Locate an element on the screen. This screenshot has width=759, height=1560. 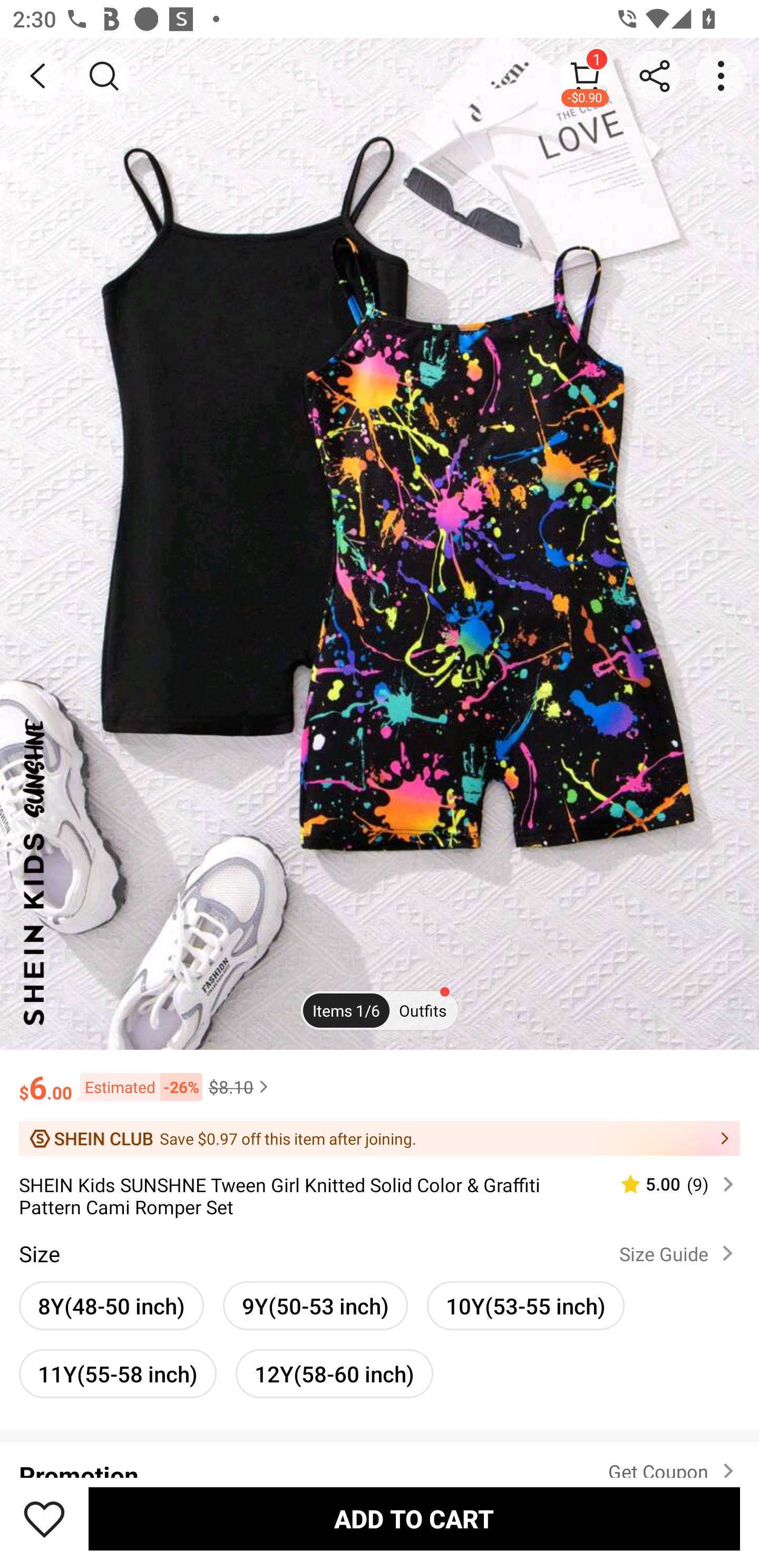
8Y(48-50 inch) 8Y(48-50 inch)unselected option is located at coordinates (112, 1305).